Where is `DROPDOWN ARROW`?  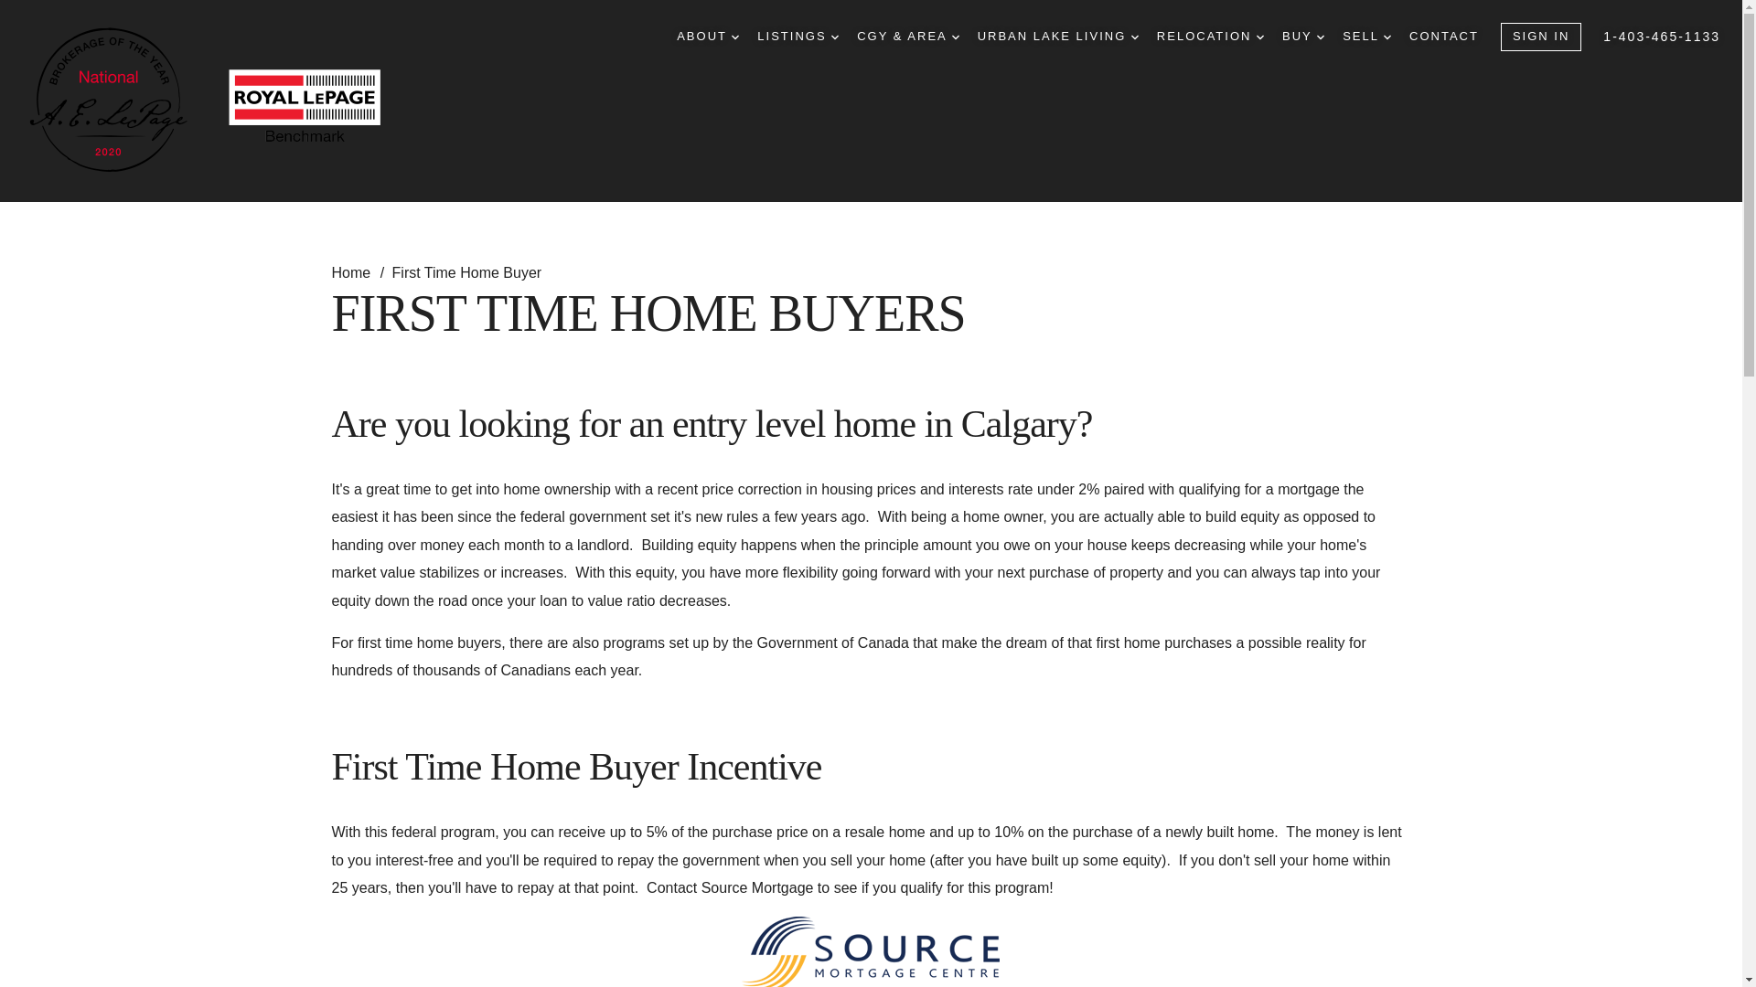
DROPDOWN ARROW is located at coordinates (735, 37).